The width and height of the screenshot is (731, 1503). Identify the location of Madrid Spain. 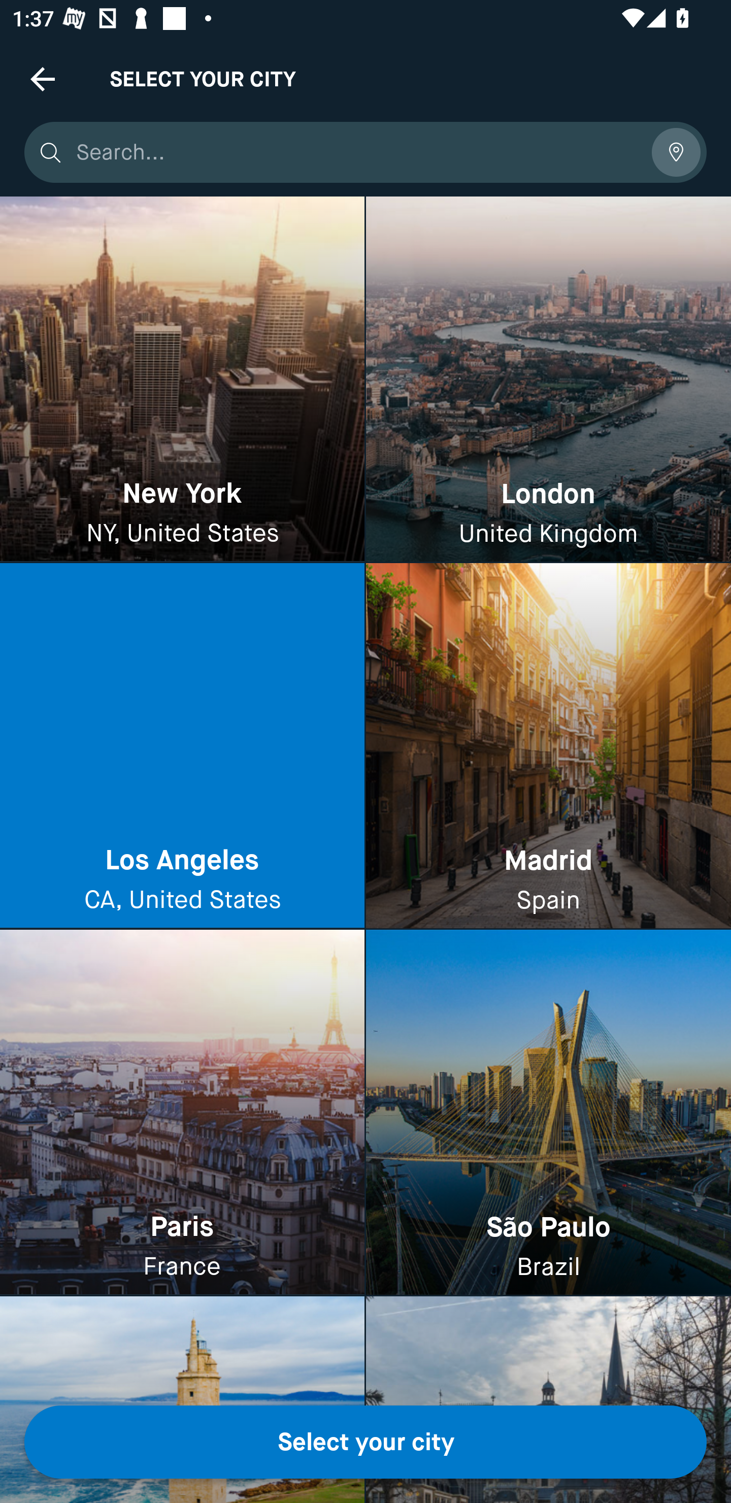
(548, 746).